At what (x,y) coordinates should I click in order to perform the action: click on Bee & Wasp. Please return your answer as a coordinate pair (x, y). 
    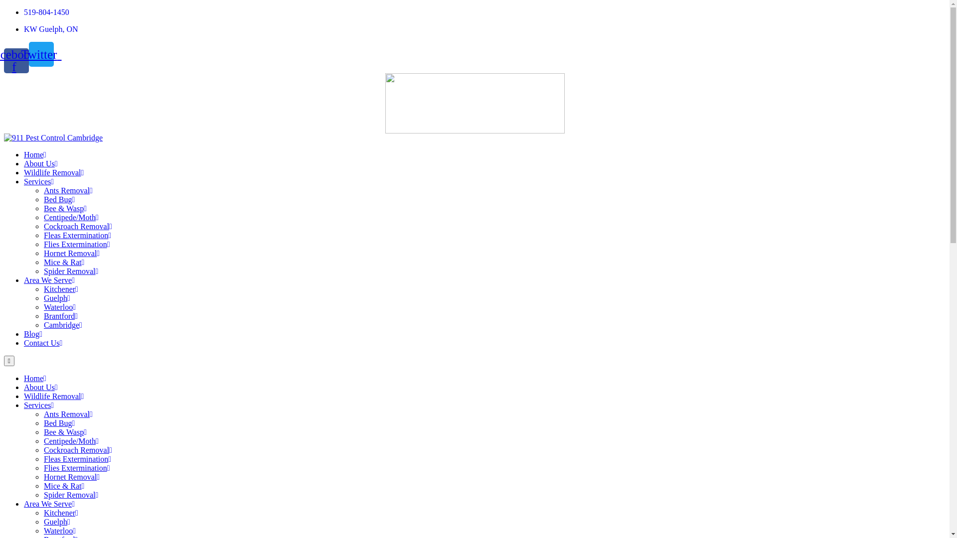
    Looking at the image, I should click on (65, 208).